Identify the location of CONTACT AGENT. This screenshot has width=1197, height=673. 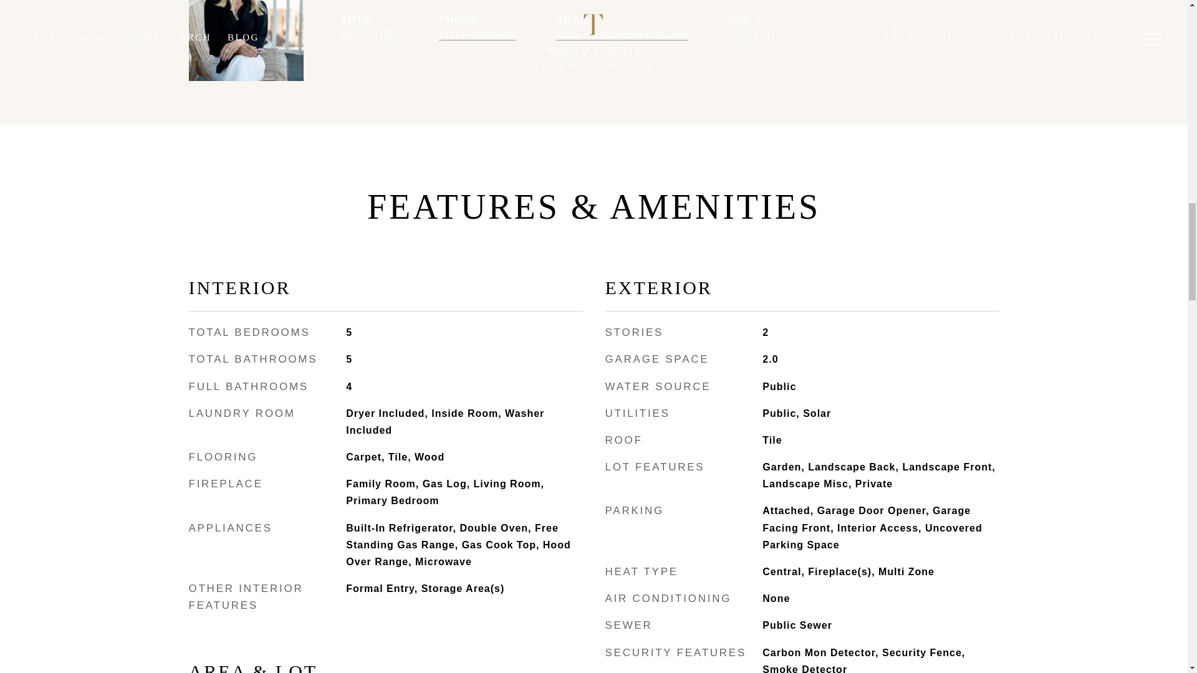
(884, 30).